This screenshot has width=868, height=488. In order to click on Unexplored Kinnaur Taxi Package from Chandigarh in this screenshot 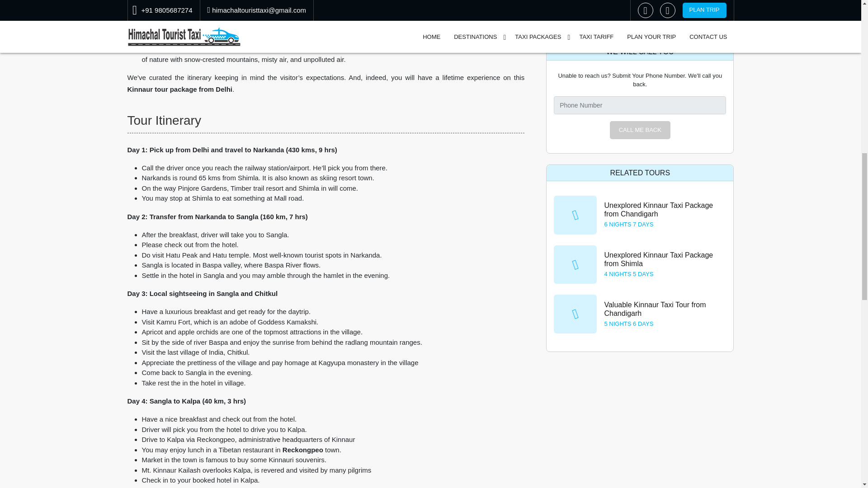, I will do `click(658, 210)`.